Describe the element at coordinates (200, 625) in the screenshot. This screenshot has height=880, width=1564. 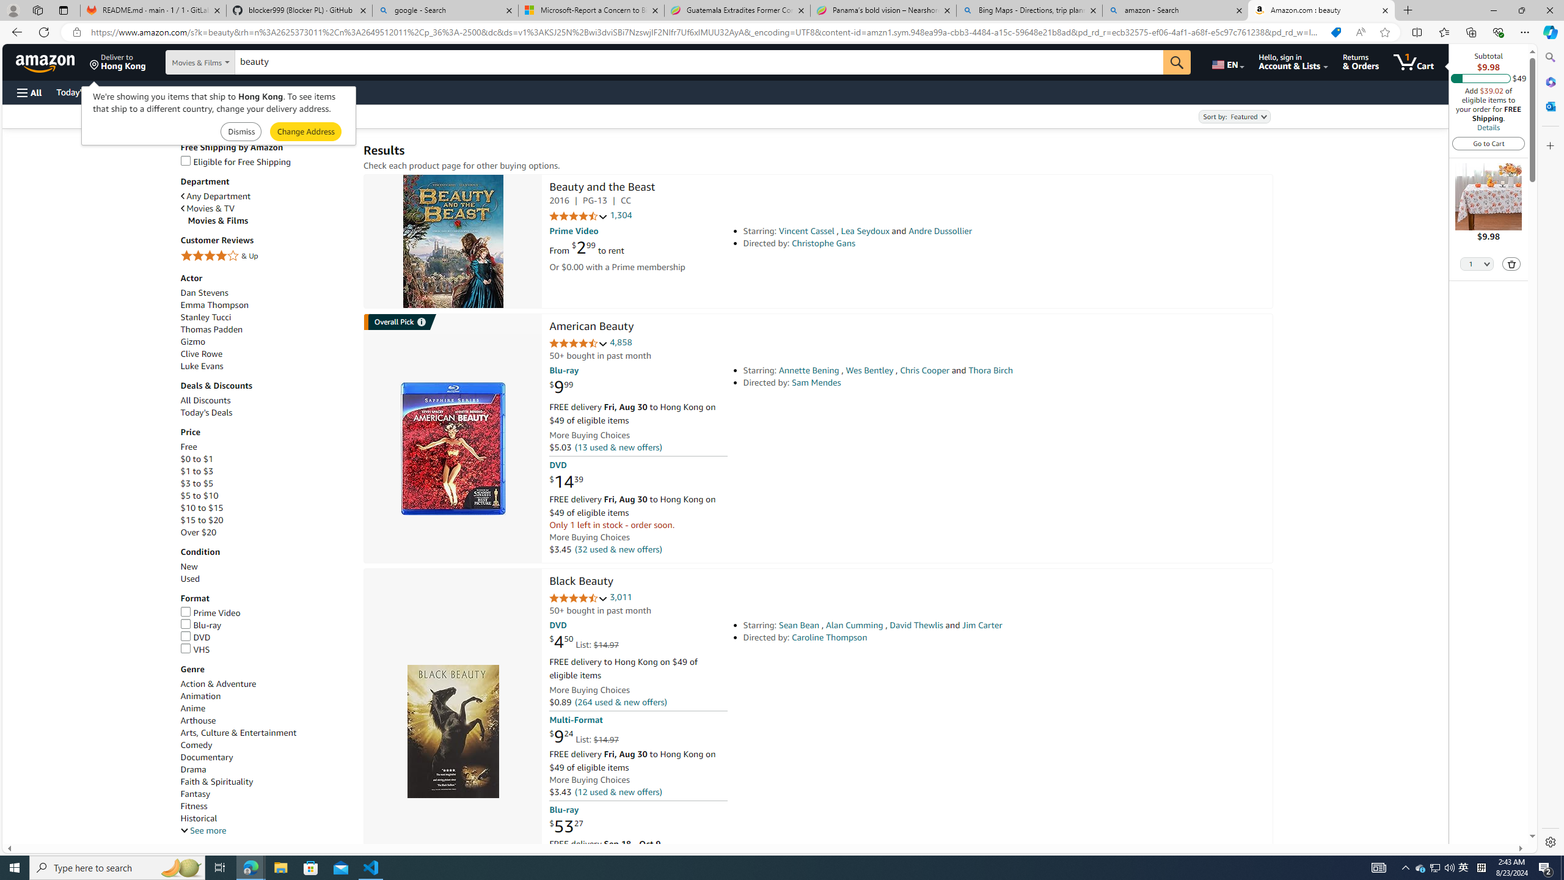
I see `Blu-ray` at that location.